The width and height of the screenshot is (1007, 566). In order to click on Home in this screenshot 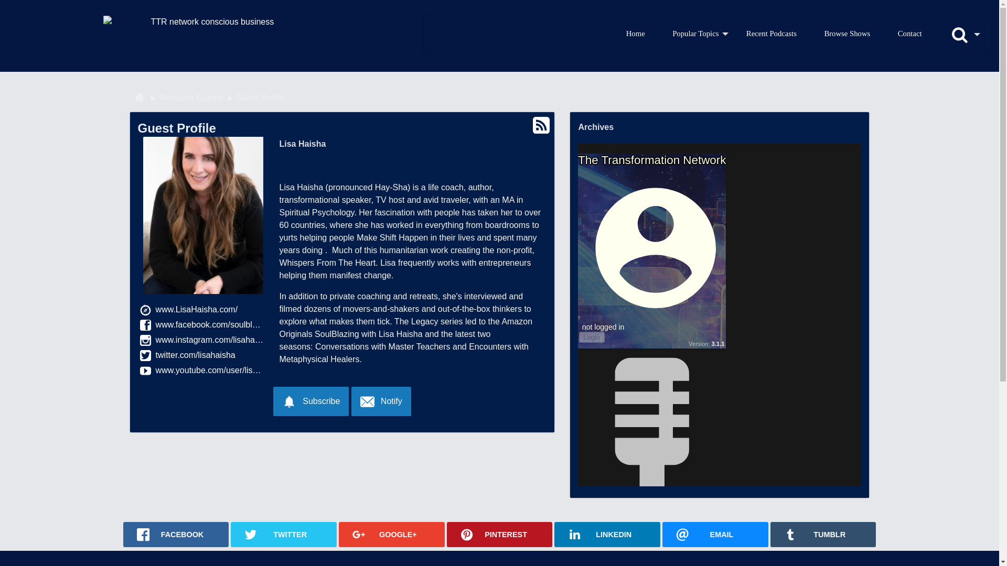, I will do `click(635, 34)`.